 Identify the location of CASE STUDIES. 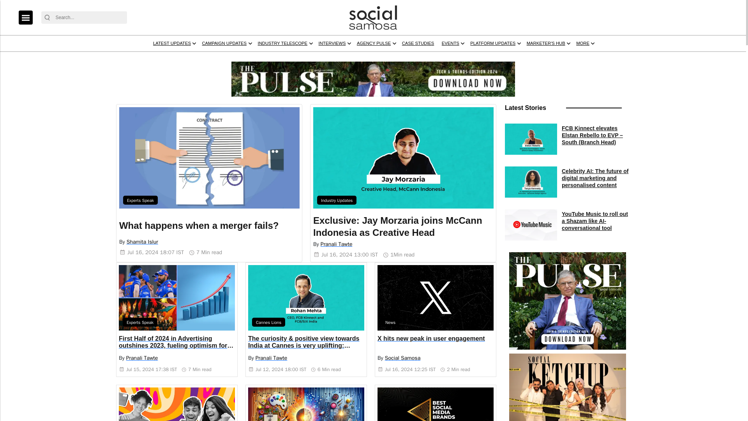
(557, 58).